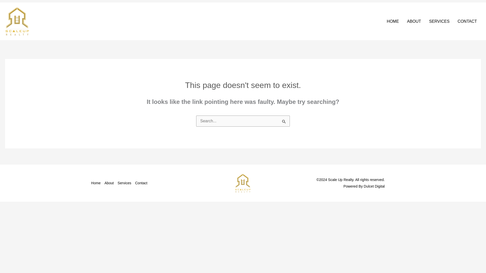 This screenshot has height=273, width=486. What do you see at coordinates (414, 21) in the screenshot?
I see `ABOUT` at bounding box center [414, 21].